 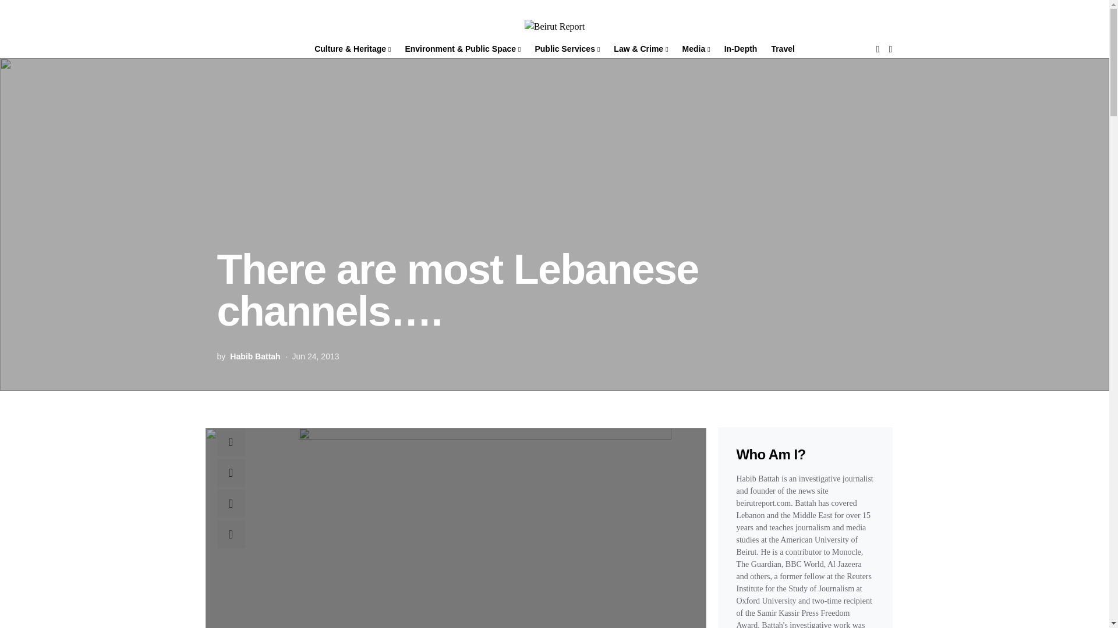 What do you see at coordinates (741, 49) in the screenshot?
I see `In-Depth` at bounding box center [741, 49].